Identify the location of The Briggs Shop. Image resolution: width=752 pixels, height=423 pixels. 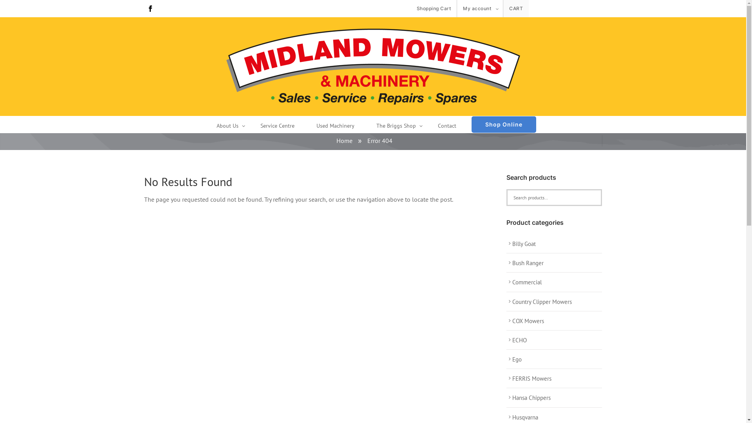
(396, 127).